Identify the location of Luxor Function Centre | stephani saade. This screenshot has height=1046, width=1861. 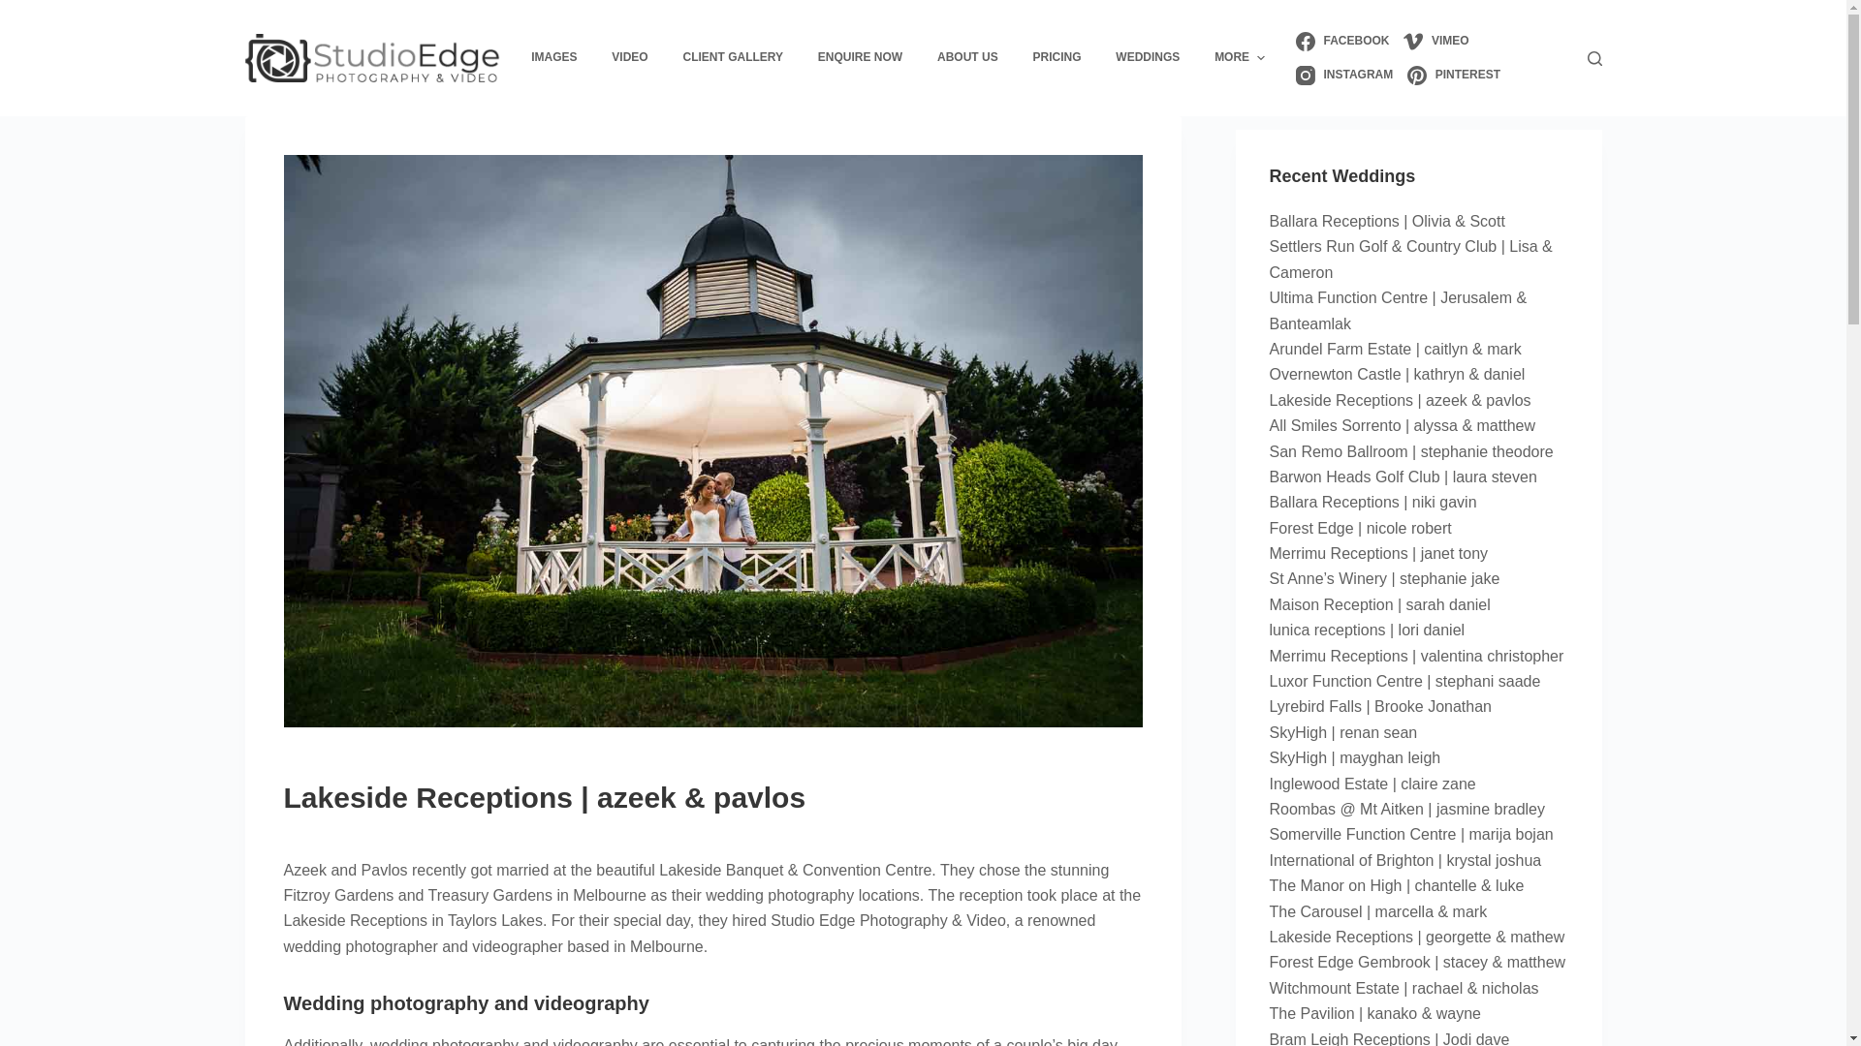
(1405, 682).